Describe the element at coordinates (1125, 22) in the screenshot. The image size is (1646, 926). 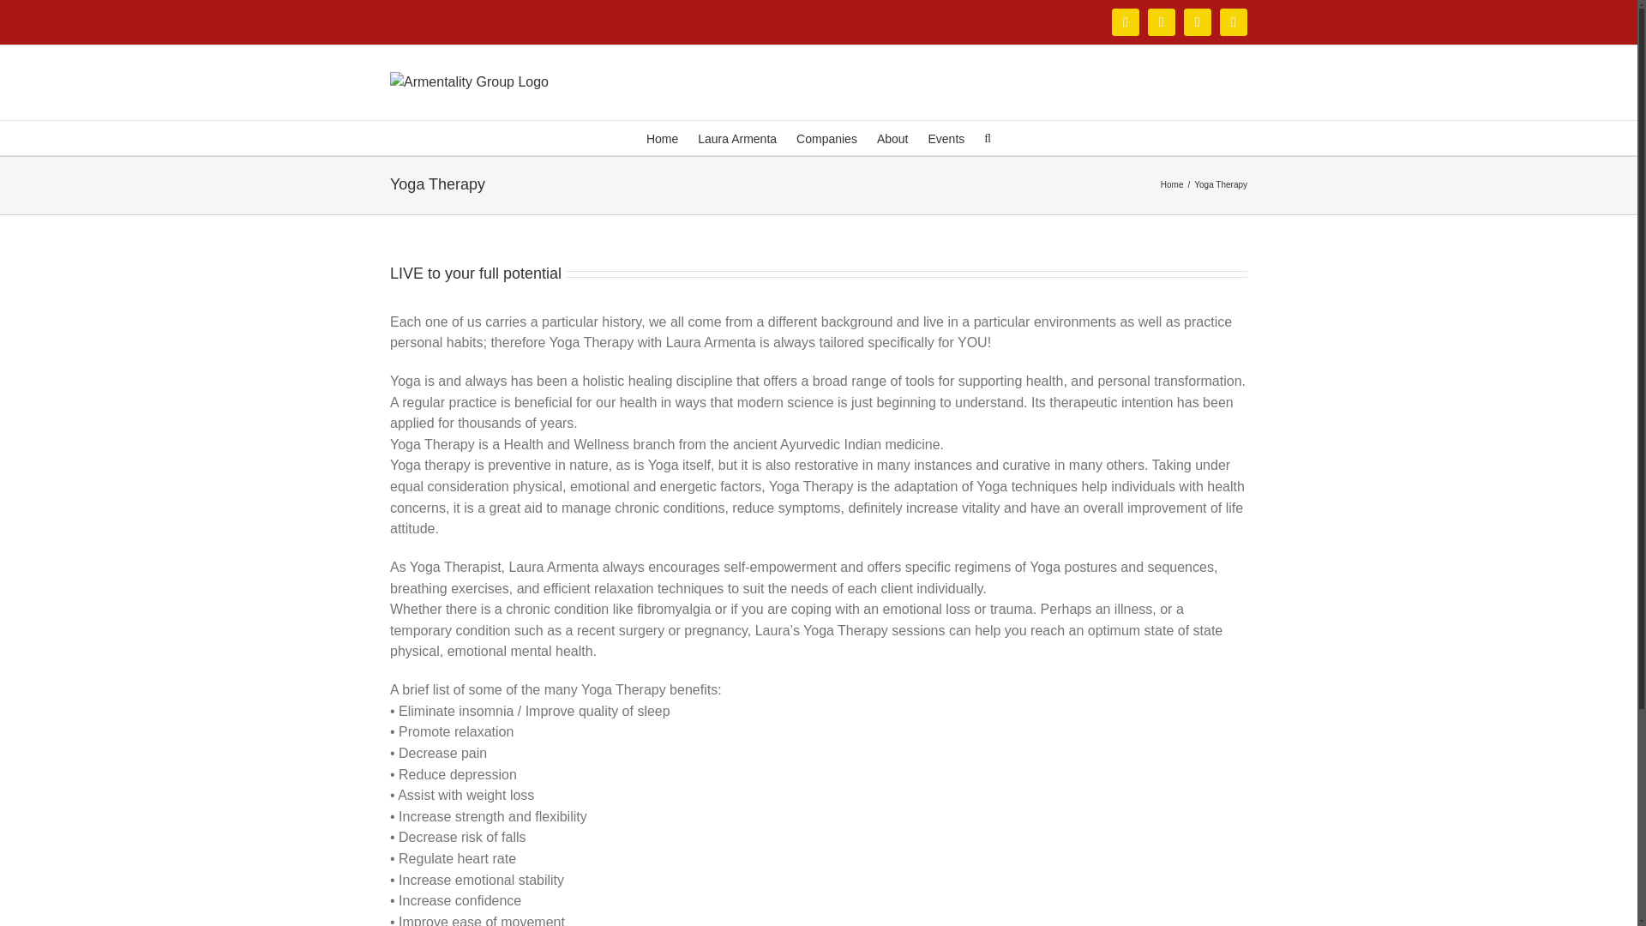
I see `Instagram` at that location.